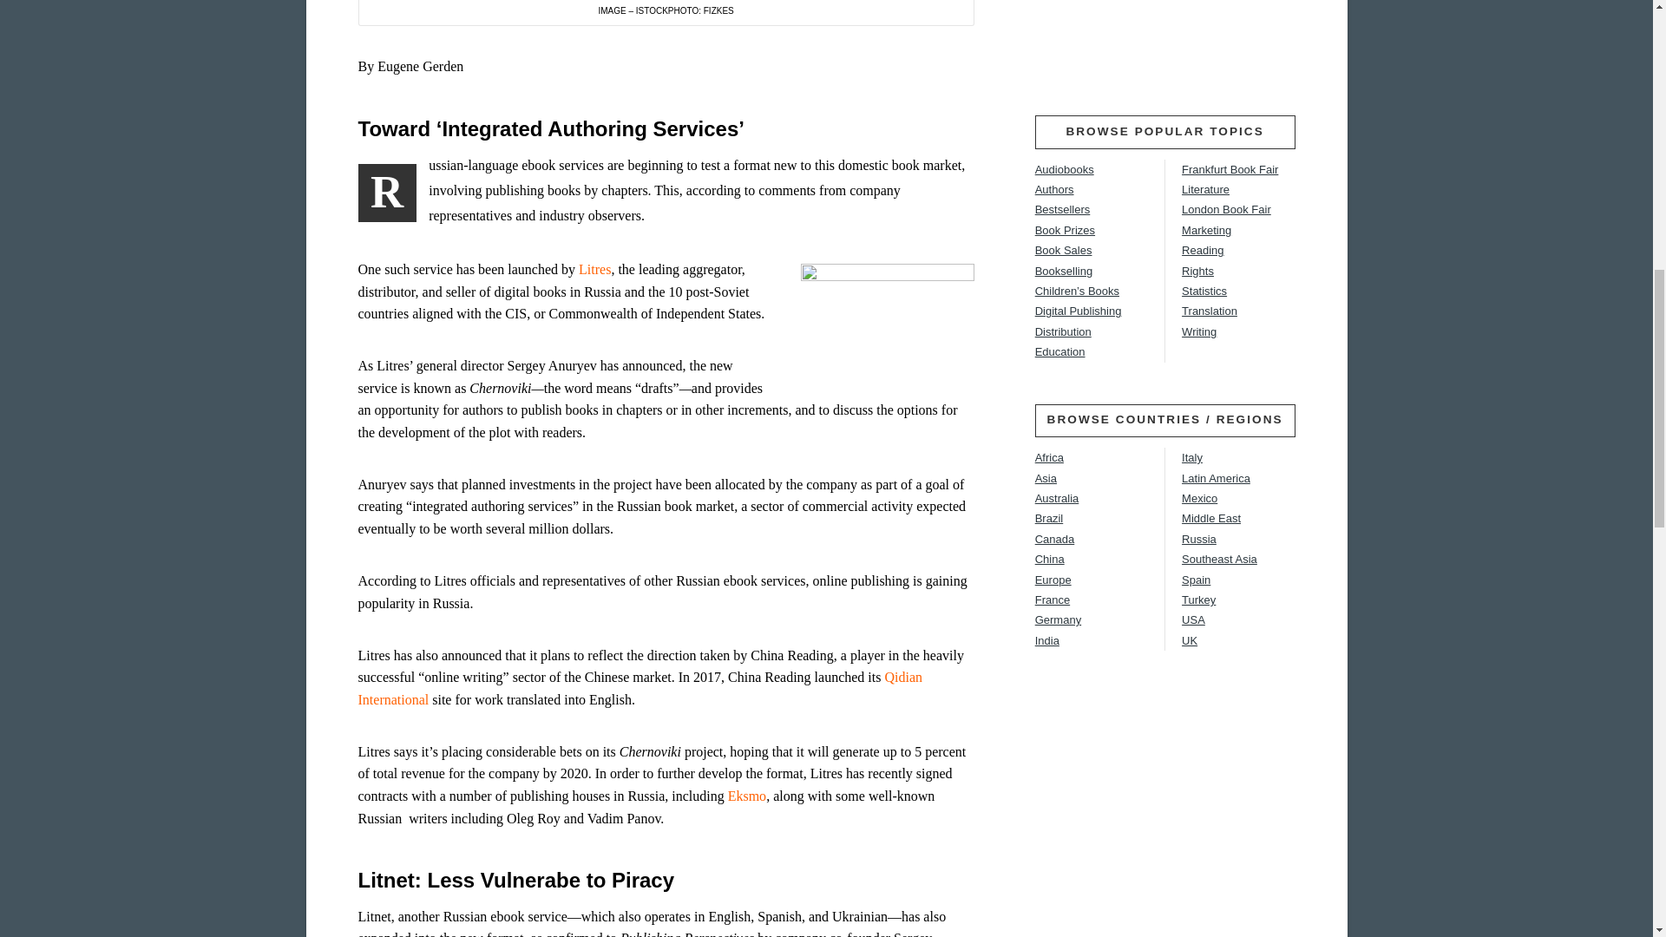  Describe the element at coordinates (747, 796) in the screenshot. I see `Eksmo` at that location.